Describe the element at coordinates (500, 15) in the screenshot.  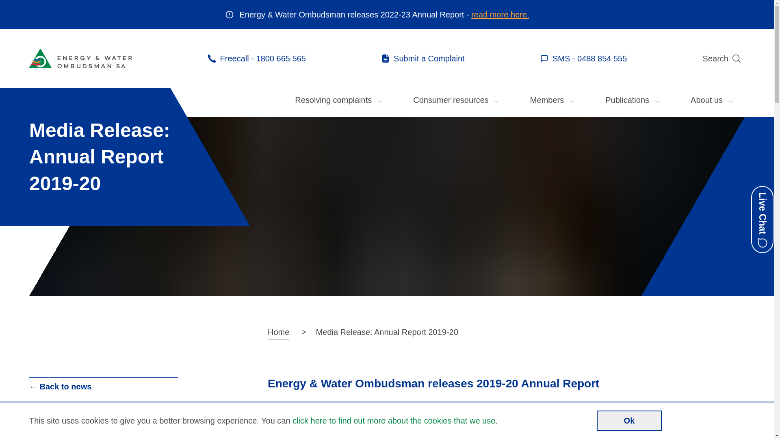
I see `read more here.` at that location.